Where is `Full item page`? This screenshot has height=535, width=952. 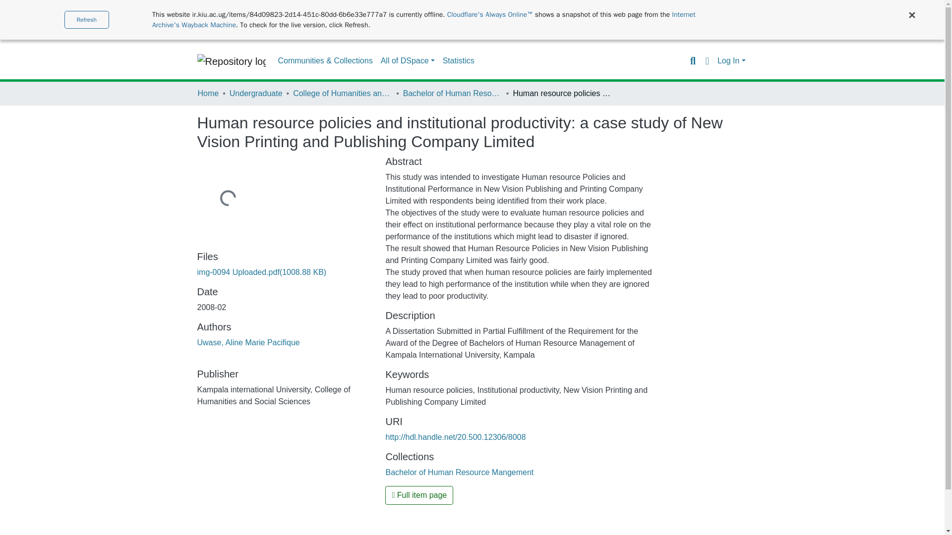
Full item page is located at coordinates (419, 495).